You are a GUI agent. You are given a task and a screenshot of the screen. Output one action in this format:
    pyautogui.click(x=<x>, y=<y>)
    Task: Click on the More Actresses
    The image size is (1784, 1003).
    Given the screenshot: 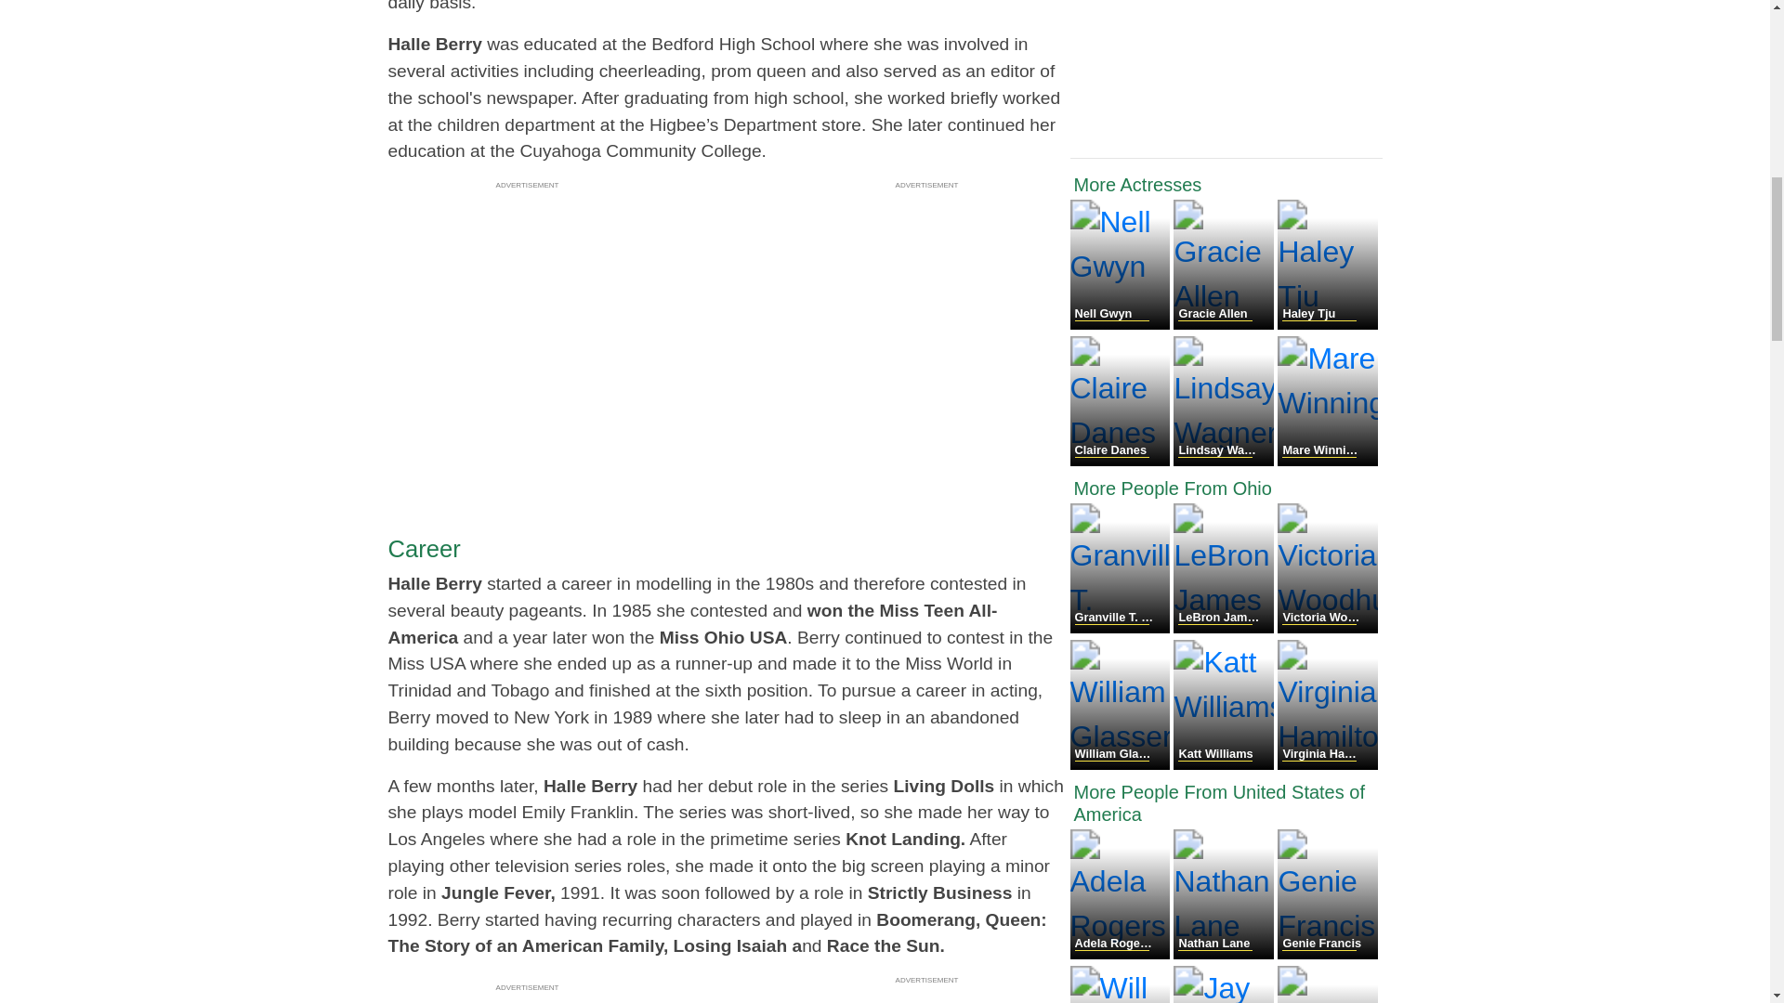 What is the action you would take?
    pyautogui.click(x=1226, y=184)
    